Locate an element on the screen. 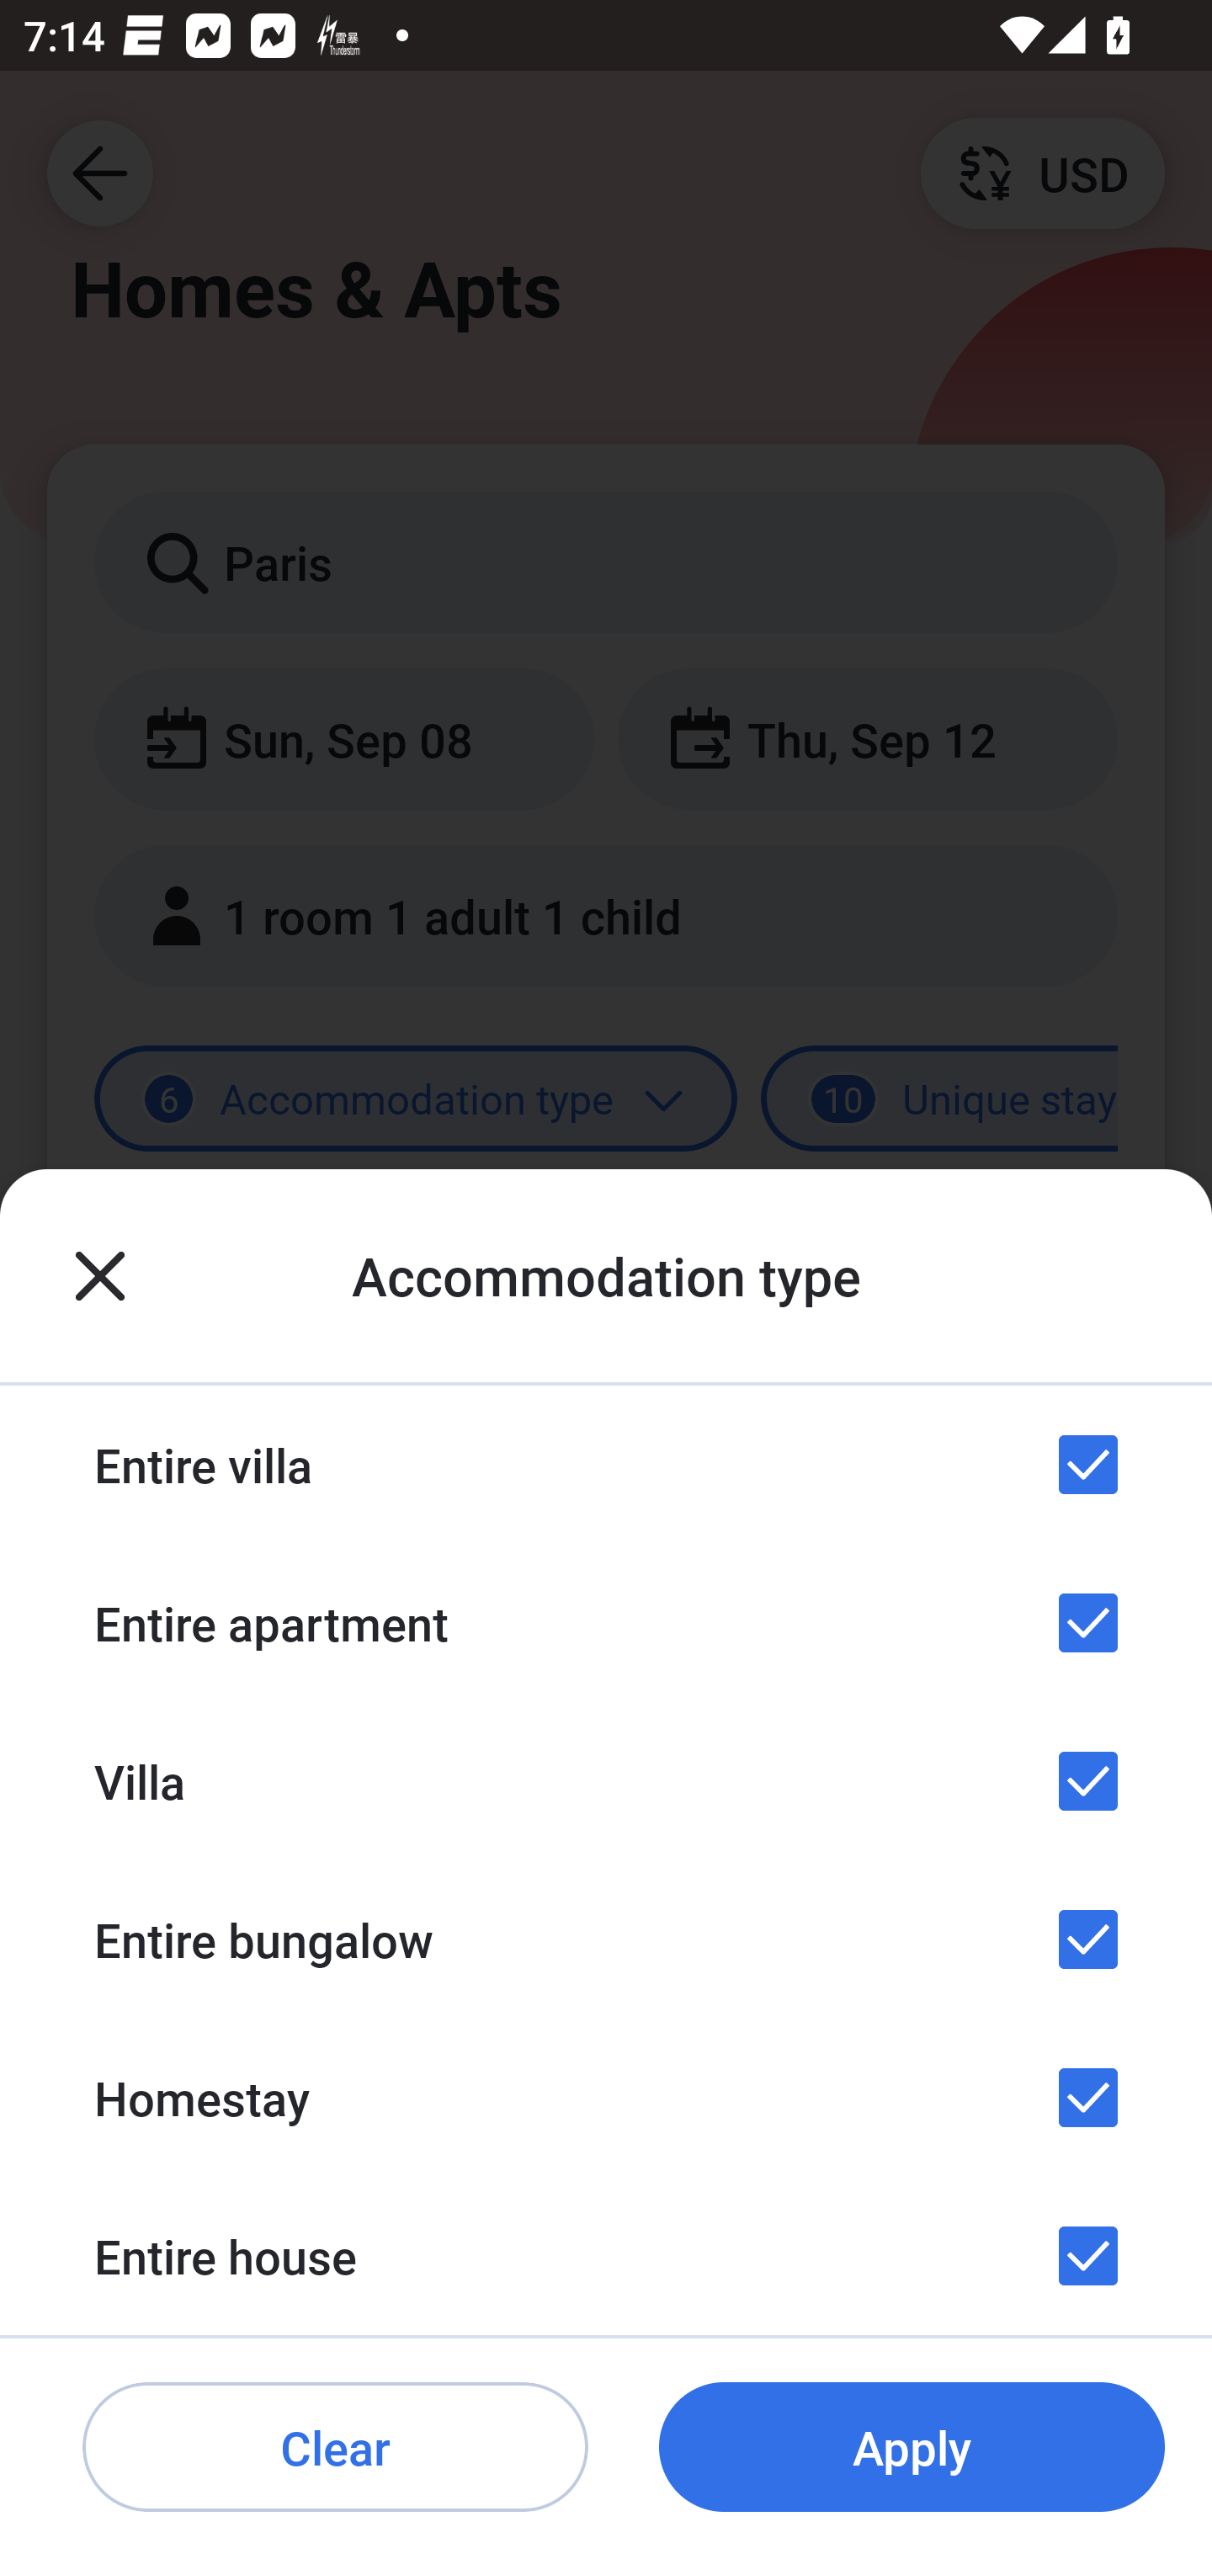 The image size is (1212, 2559). Entire house is located at coordinates (606, 2256).